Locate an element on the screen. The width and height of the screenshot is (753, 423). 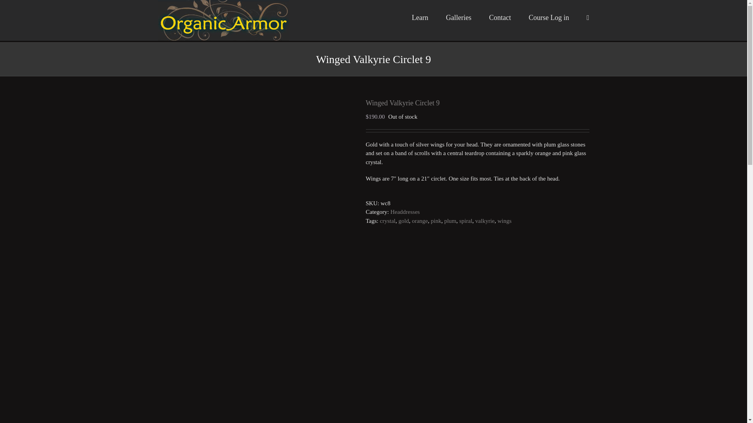
pink is located at coordinates (436, 221).